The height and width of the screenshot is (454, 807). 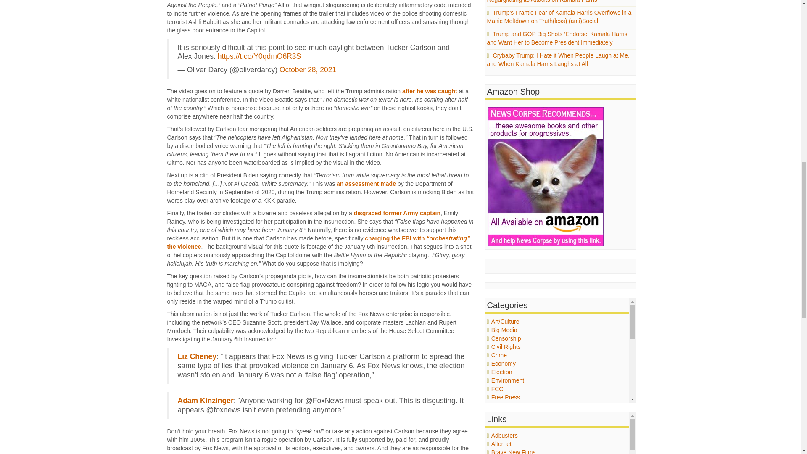 I want to click on an assessment made, so click(x=366, y=183).